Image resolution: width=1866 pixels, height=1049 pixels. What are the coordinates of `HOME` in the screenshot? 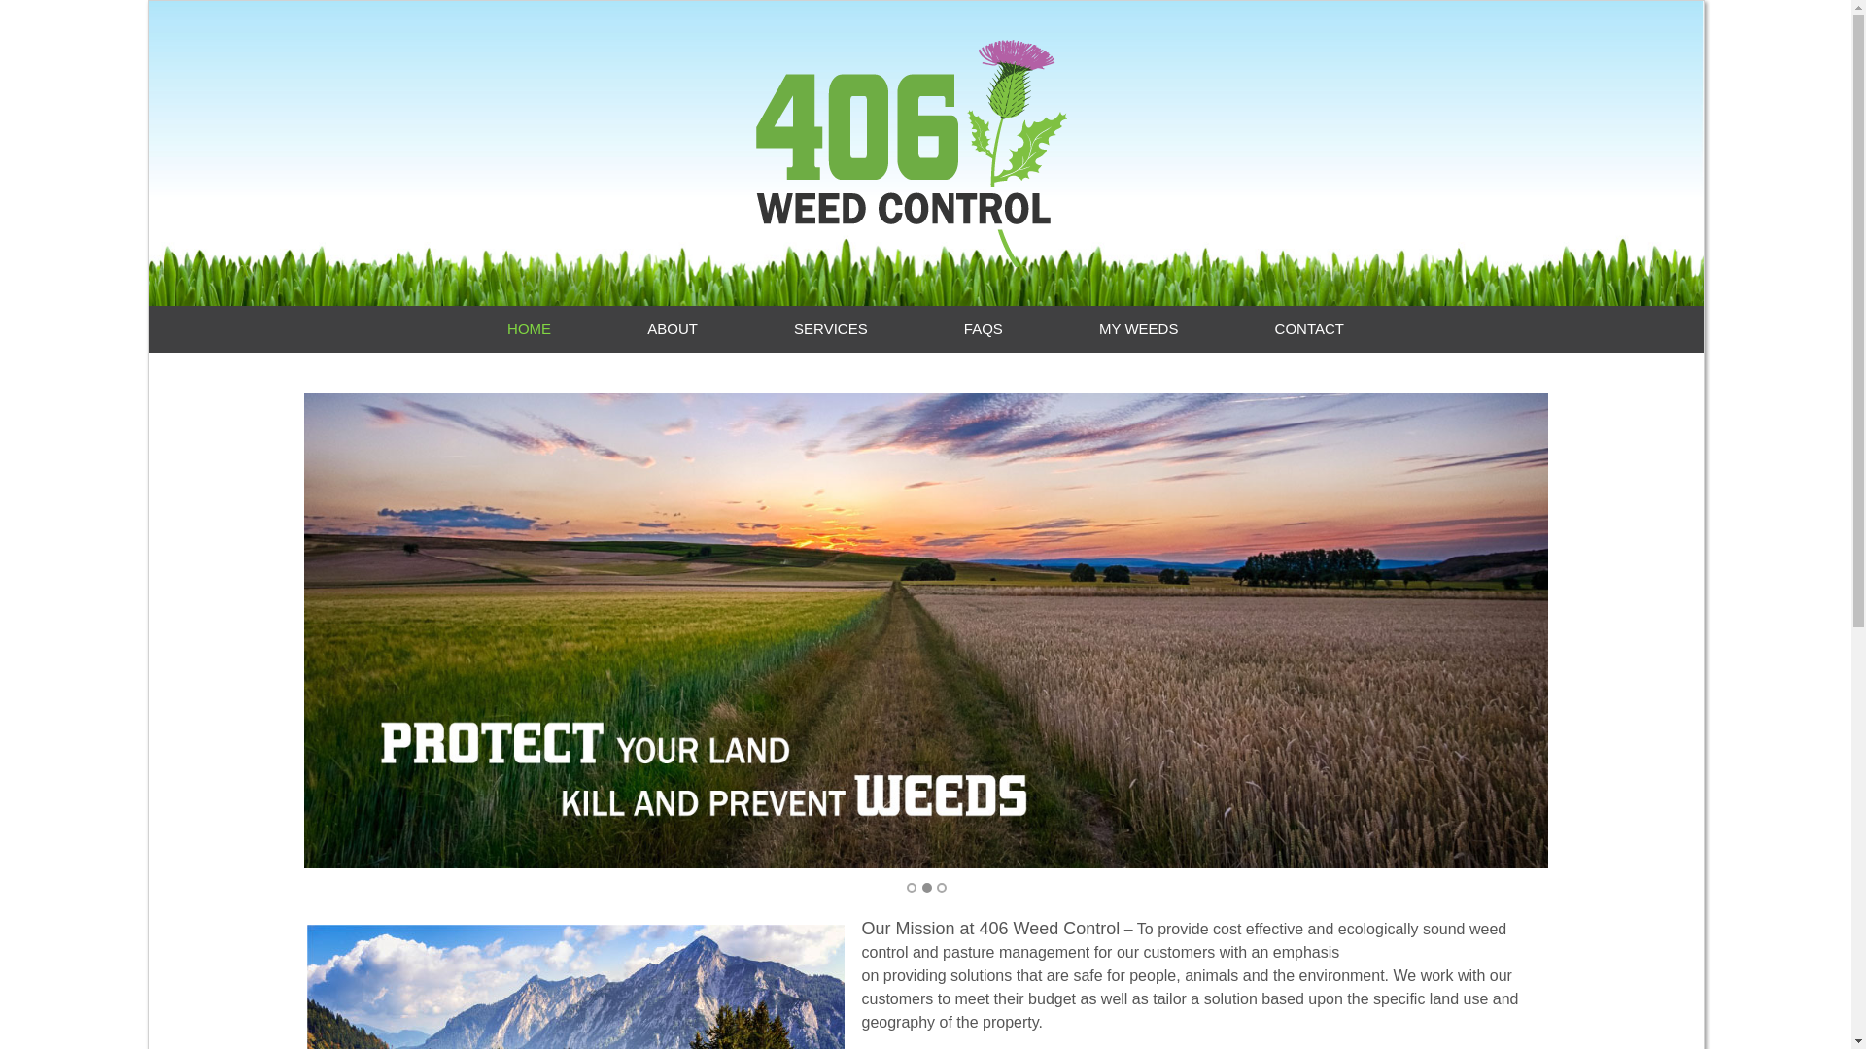 It's located at (529, 329).